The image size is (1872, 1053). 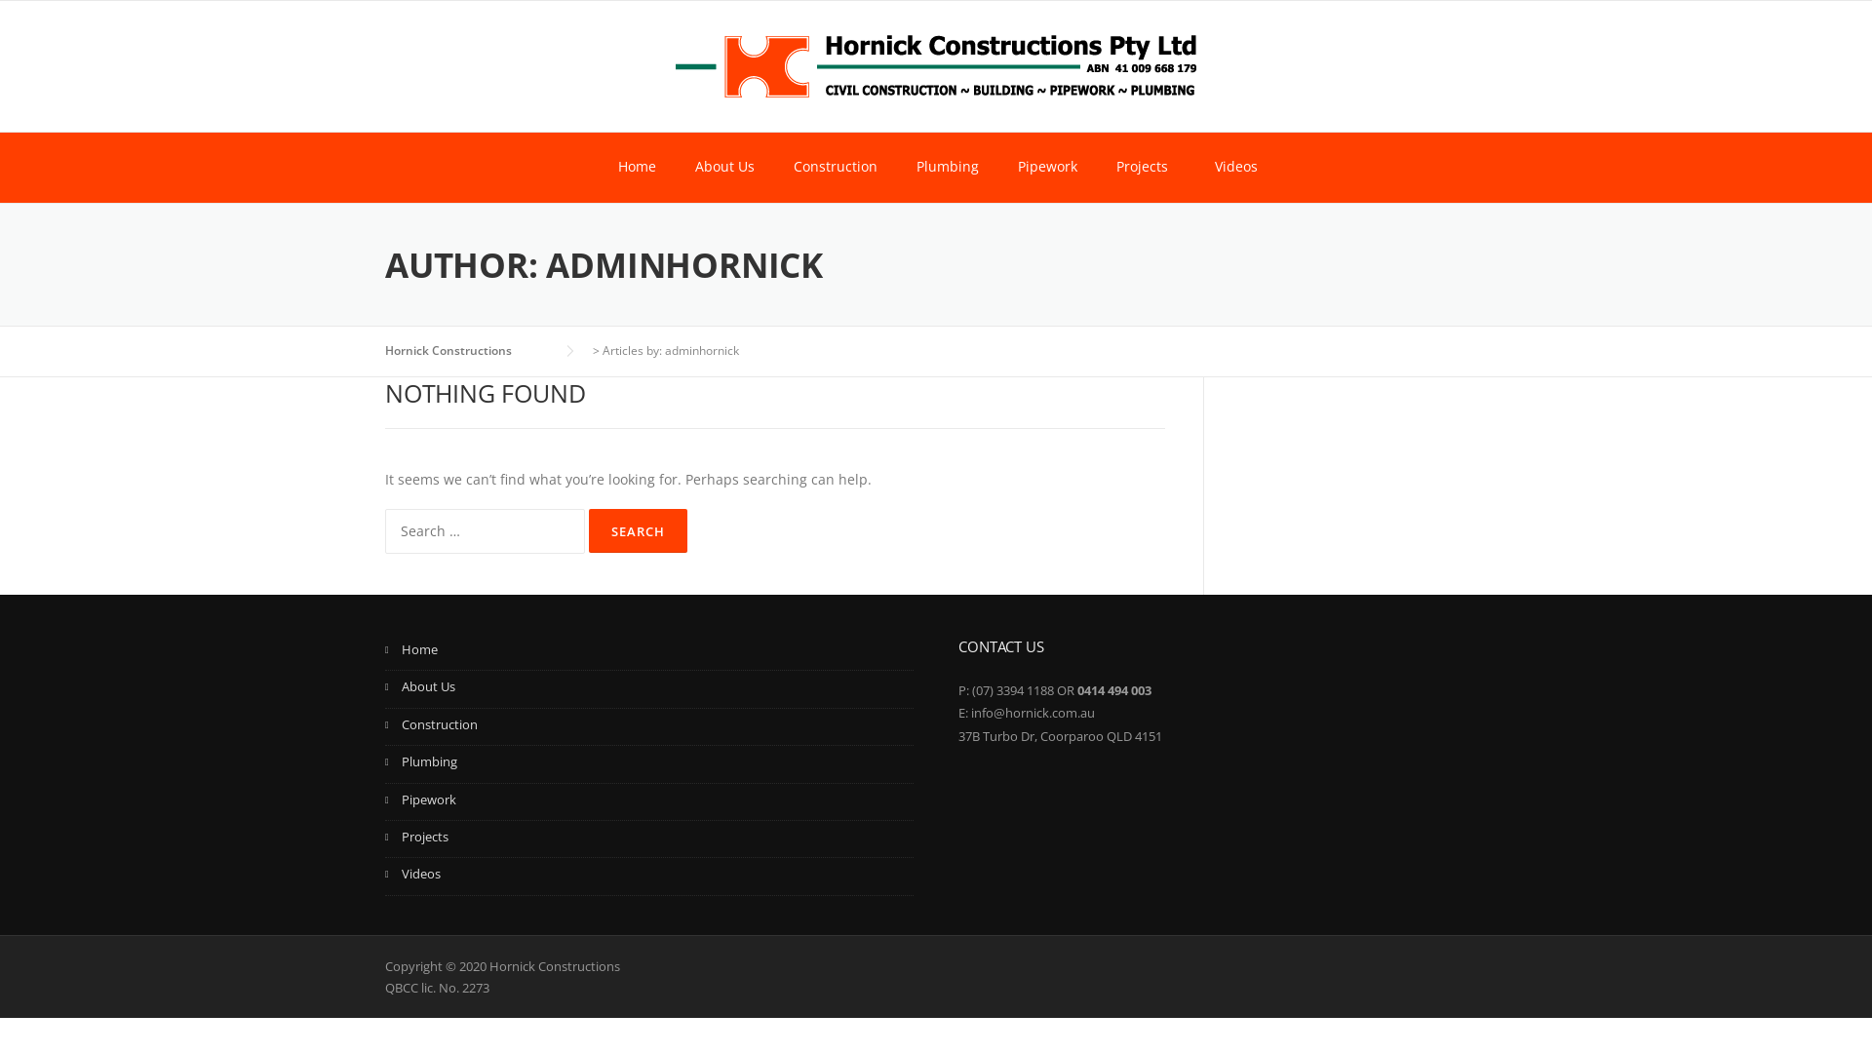 I want to click on Videos, so click(x=649, y=877).